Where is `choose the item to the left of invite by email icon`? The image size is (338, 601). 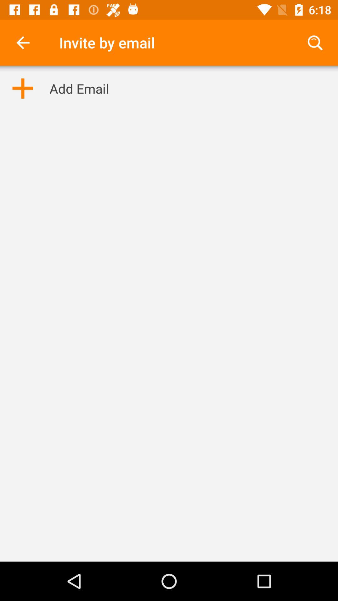
choose the item to the left of invite by email icon is located at coordinates (23, 43).